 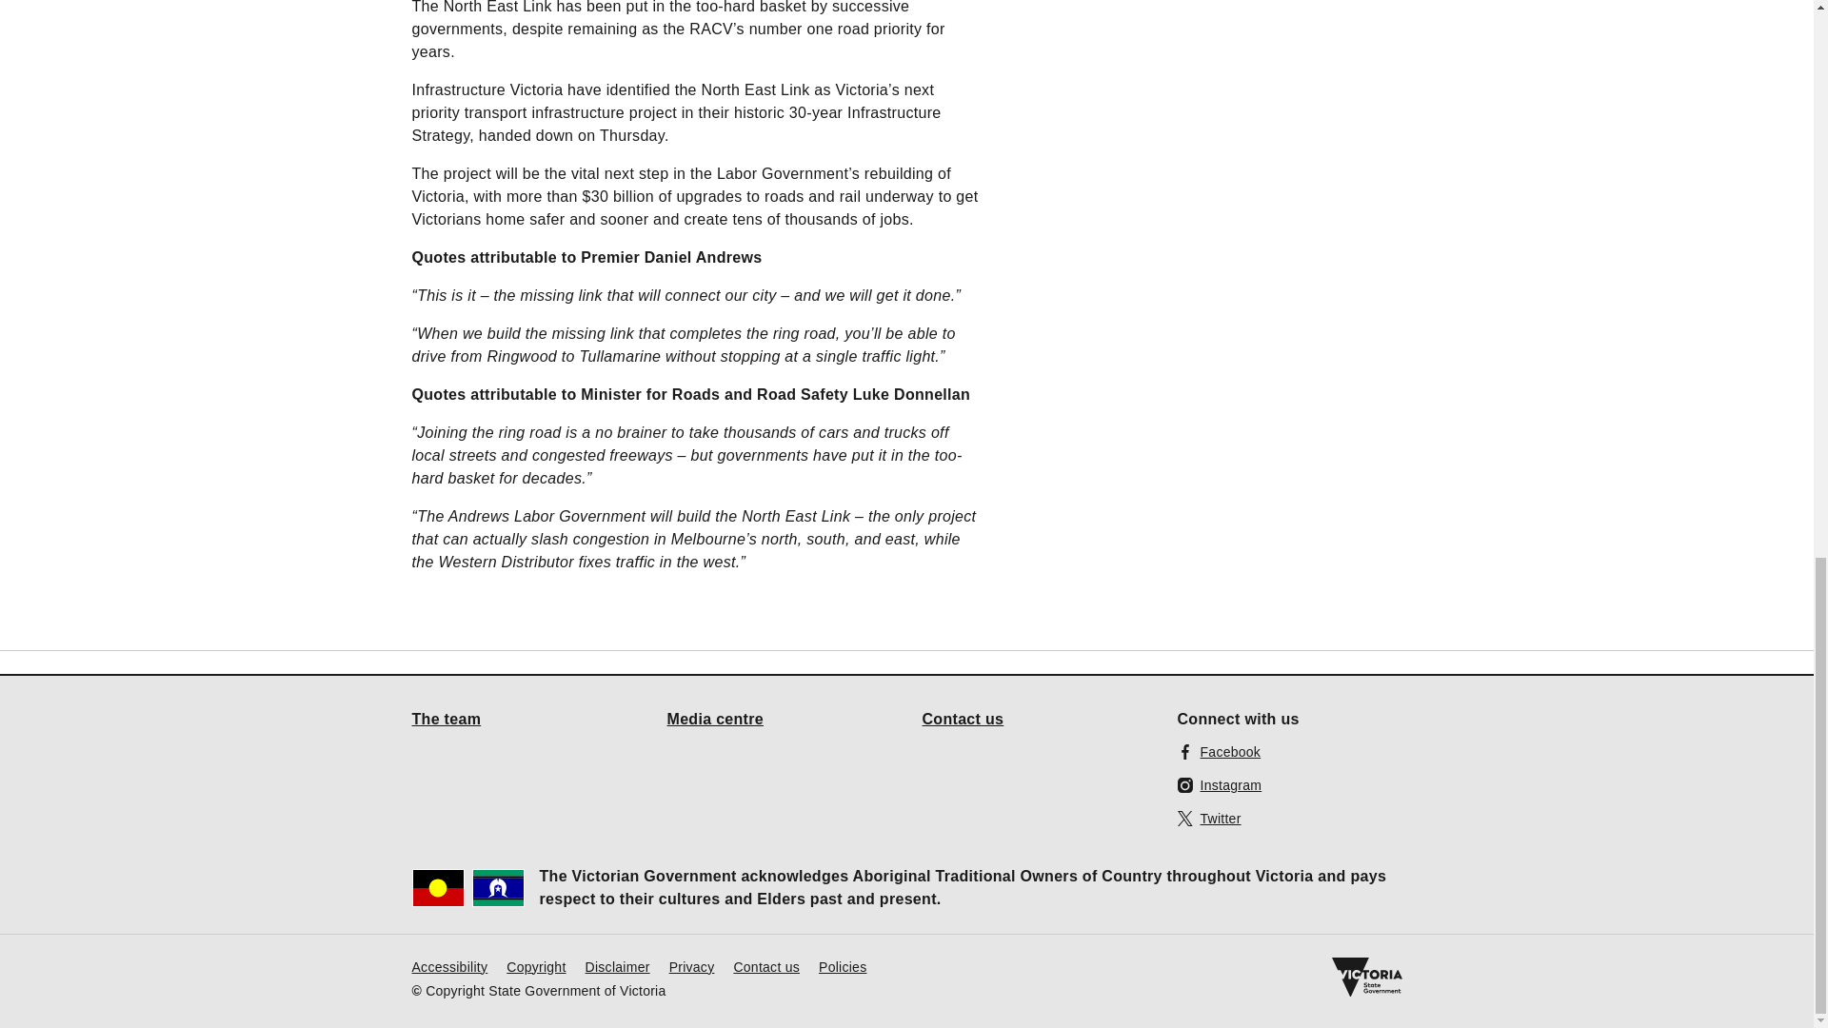 I want to click on Disclaimer, so click(x=617, y=965).